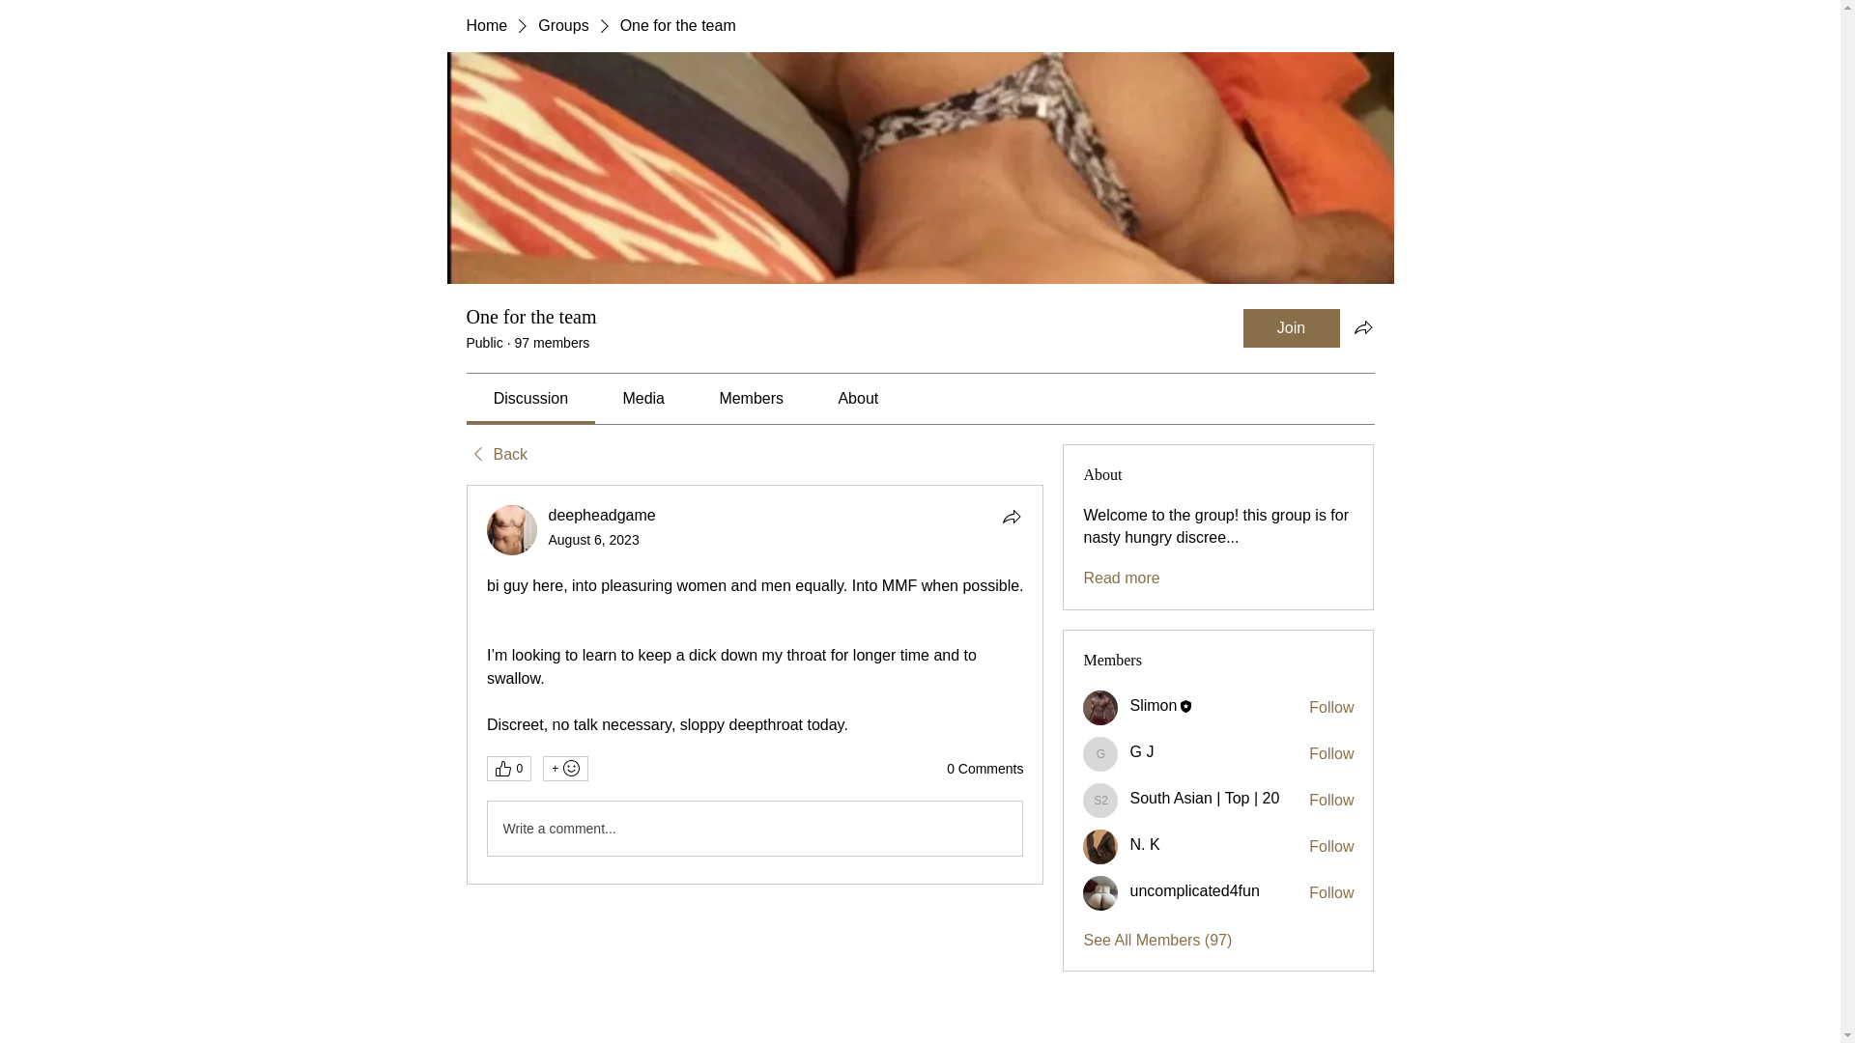  Describe the element at coordinates (496, 454) in the screenshot. I see `Back` at that location.